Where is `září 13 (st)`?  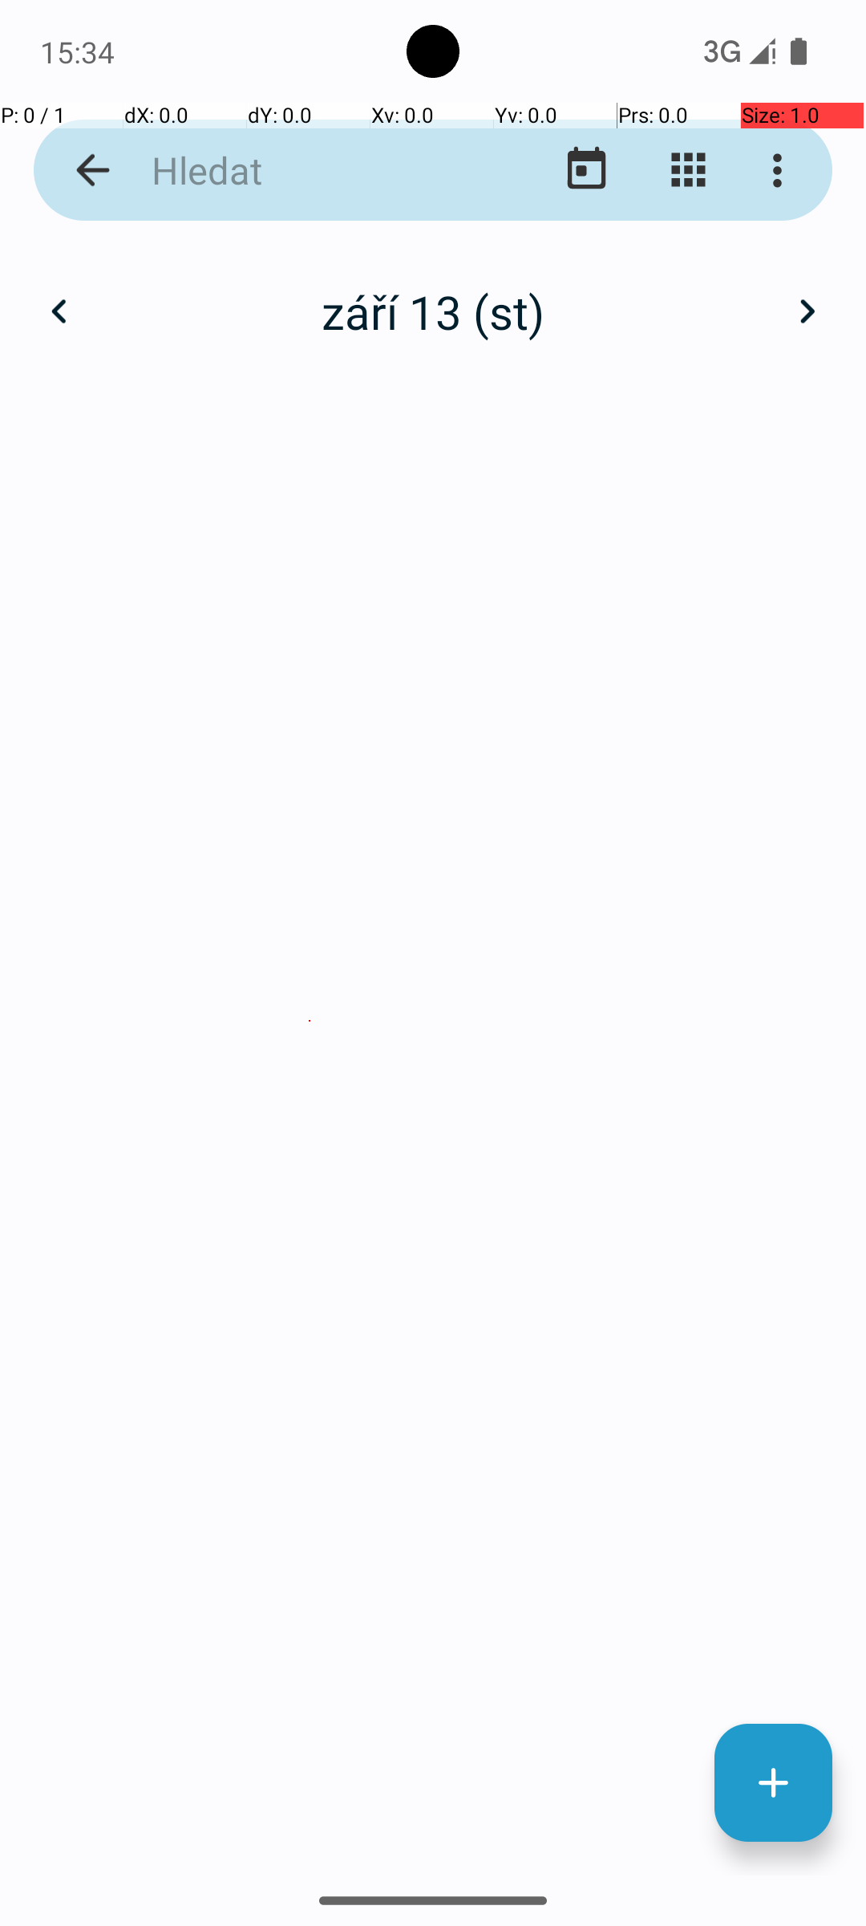
září 13 (st) is located at coordinates (433, 311).